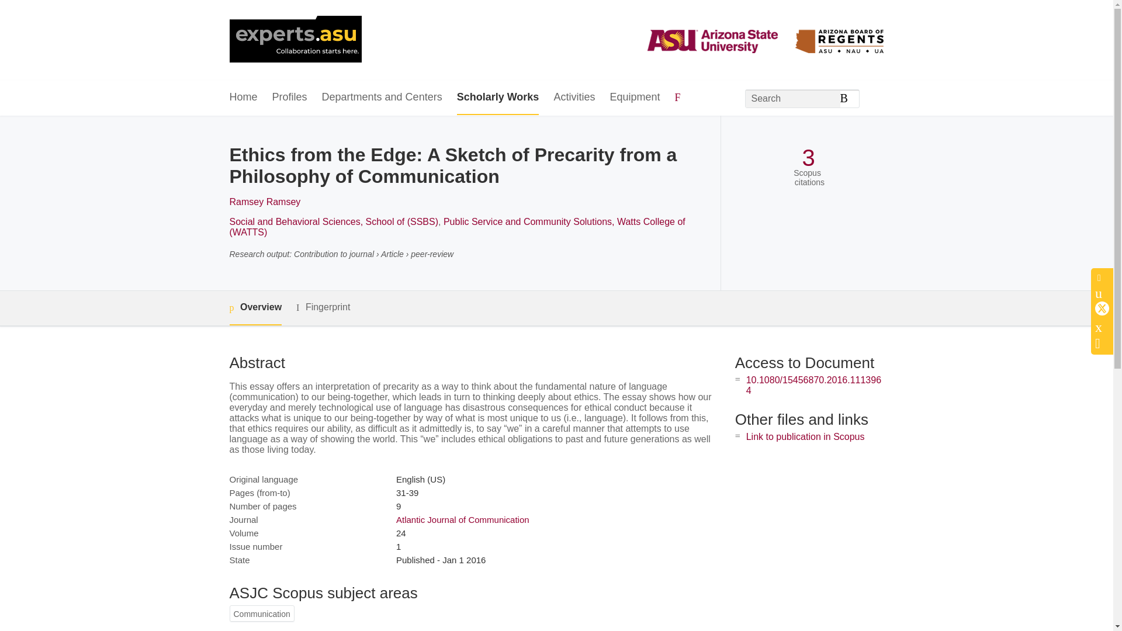 The width and height of the screenshot is (1122, 631). Describe the element at coordinates (805, 436) in the screenshot. I see `Link to publication in Scopus` at that location.